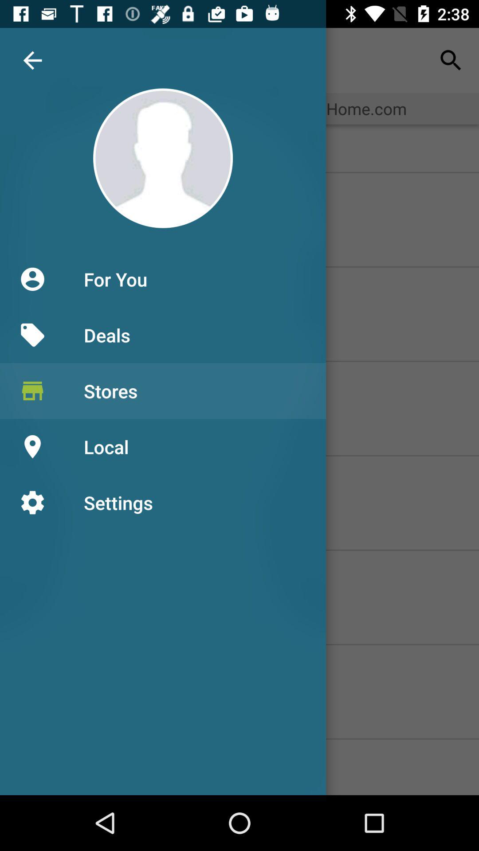 The image size is (479, 851). Describe the element at coordinates (162, 158) in the screenshot. I see `select the profile image` at that location.